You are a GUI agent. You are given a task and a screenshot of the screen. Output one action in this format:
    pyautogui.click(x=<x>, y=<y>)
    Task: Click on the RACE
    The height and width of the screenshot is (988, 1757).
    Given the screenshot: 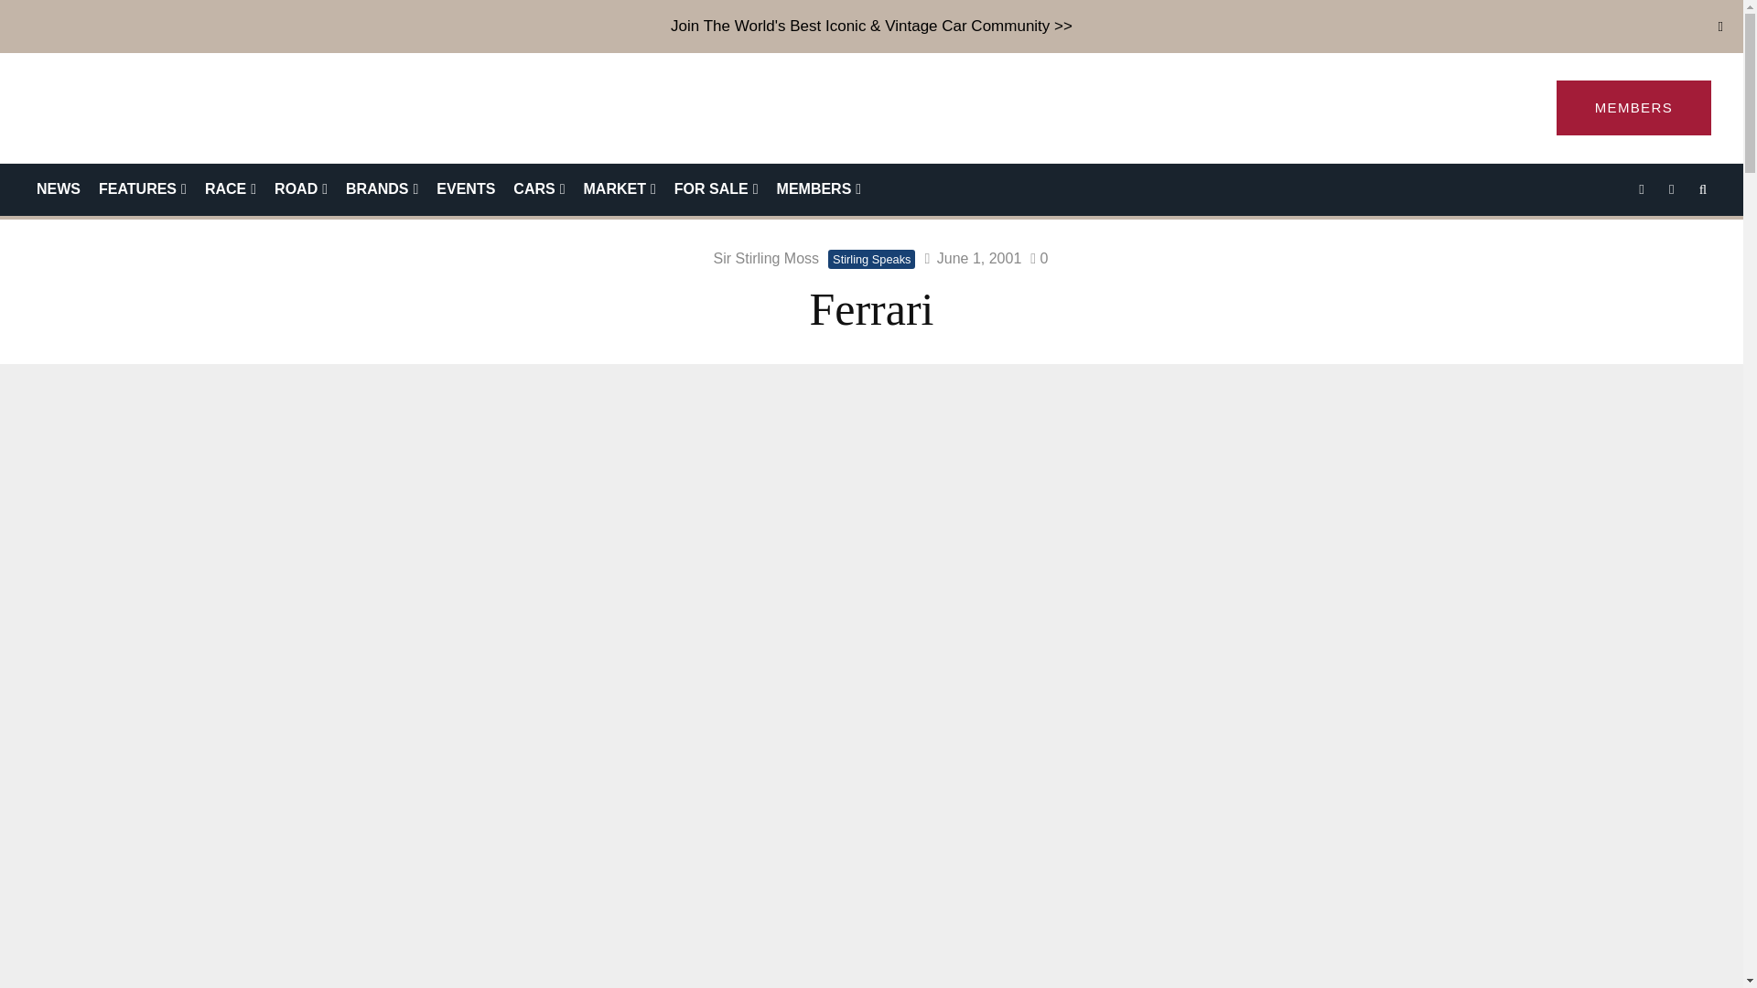 What is the action you would take?
    pyautogui.click(x=230, y=190)
    